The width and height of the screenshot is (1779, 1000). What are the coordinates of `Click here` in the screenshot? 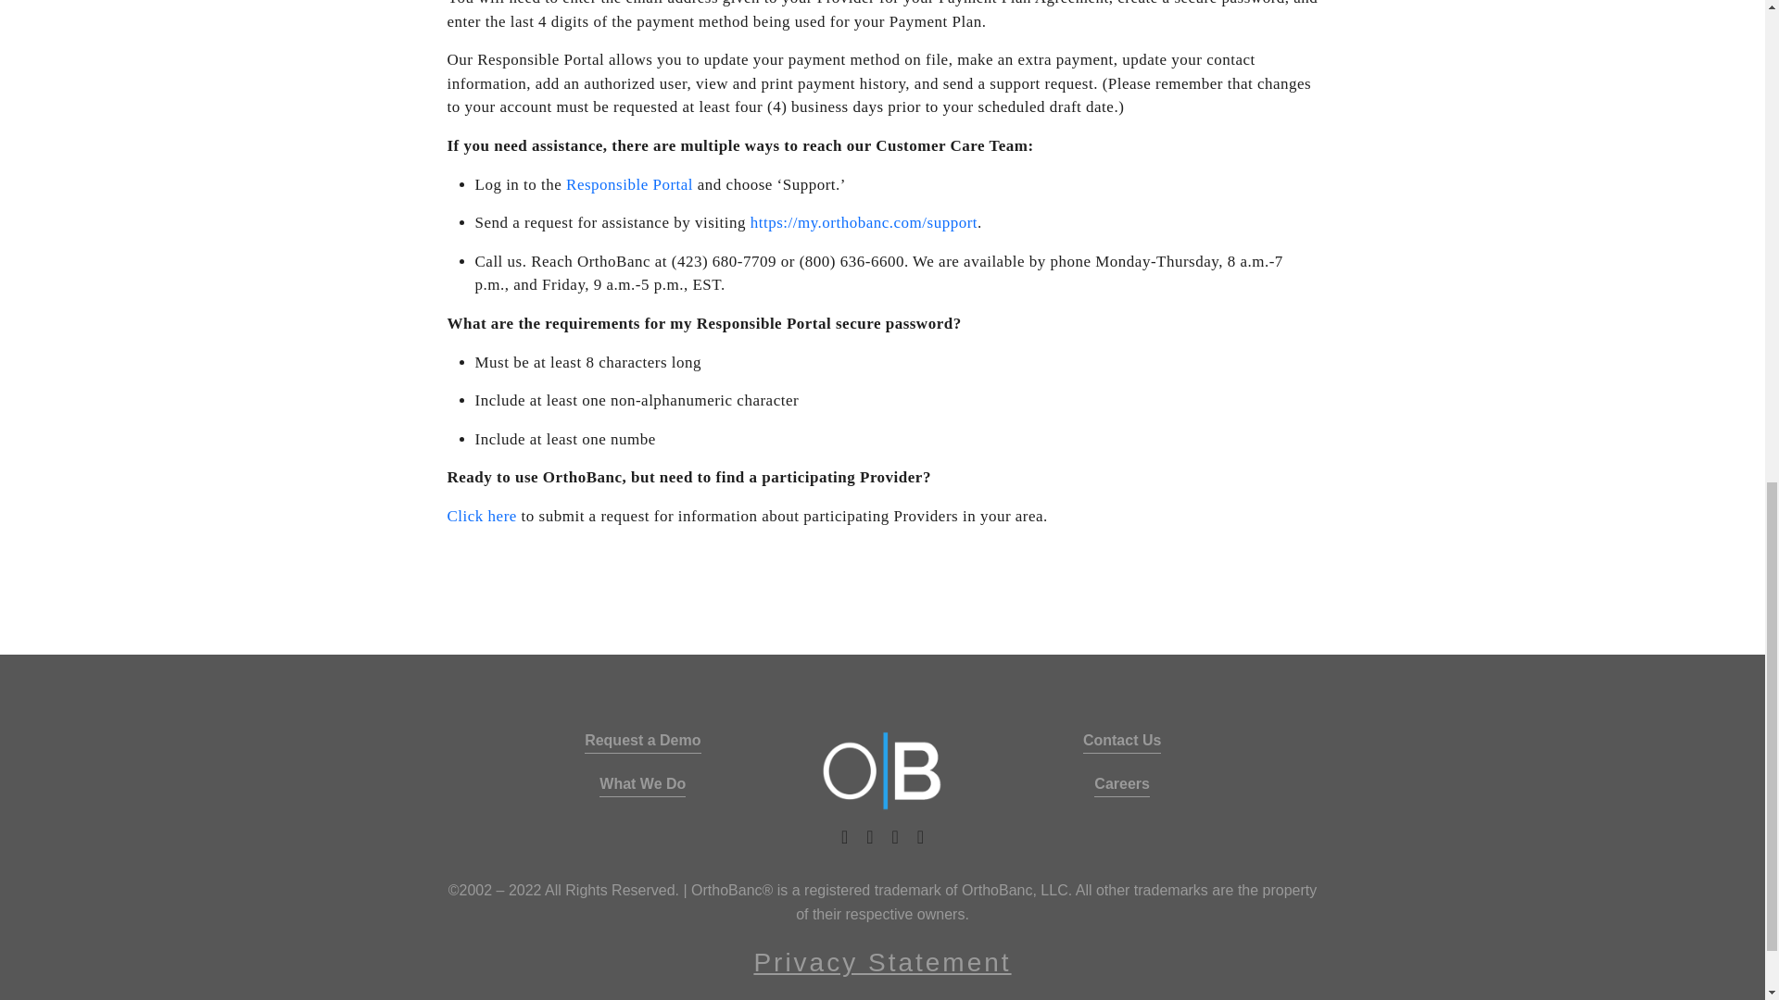 It's located at (480, 517).